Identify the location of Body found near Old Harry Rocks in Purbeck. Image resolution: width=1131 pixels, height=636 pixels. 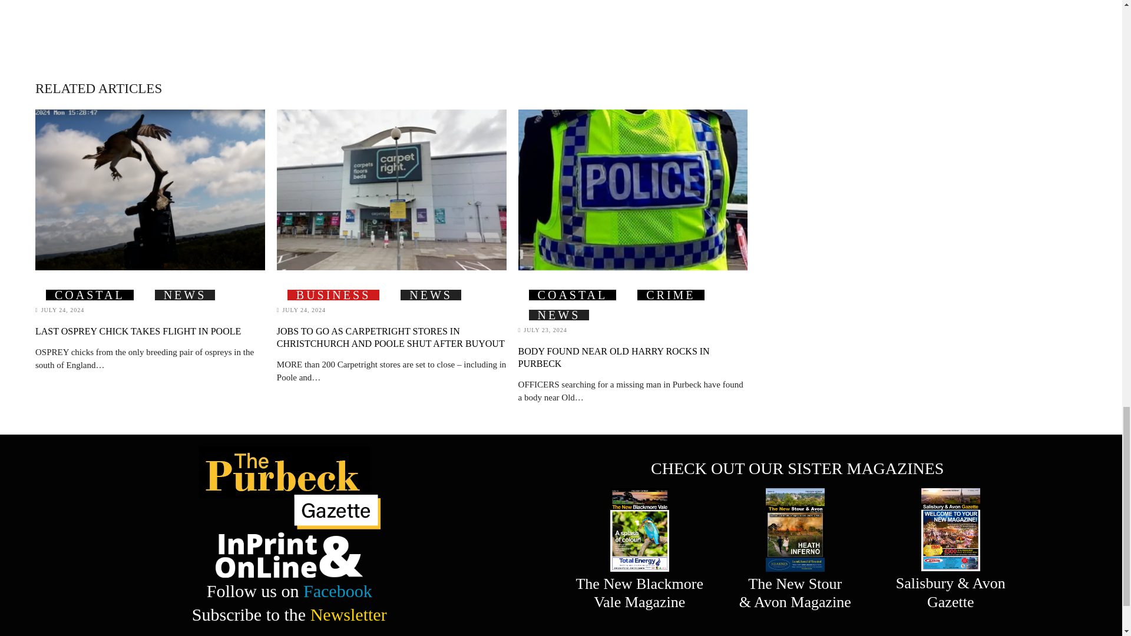
(633, 190).